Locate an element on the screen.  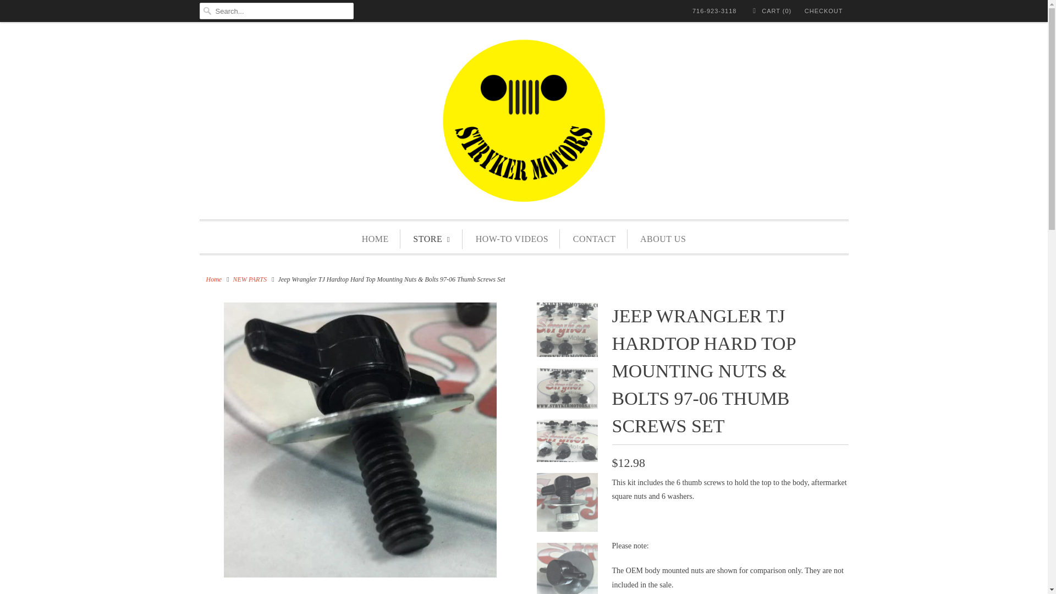
CHECKOUT is located at coordinates (824, 11).